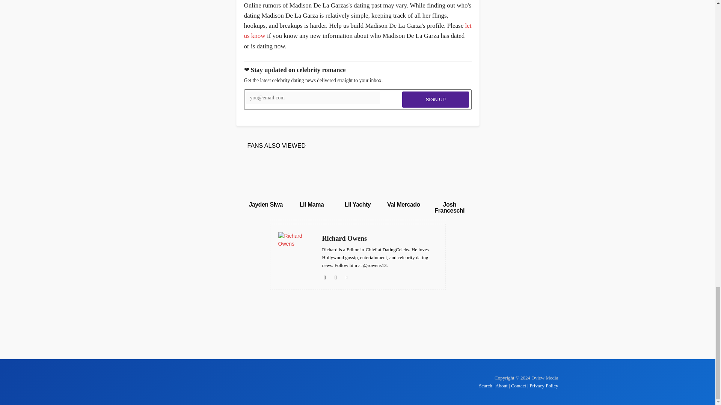 The width and height of the screenshot is (721, 405). I want to click on let us know, so click(357, 31).